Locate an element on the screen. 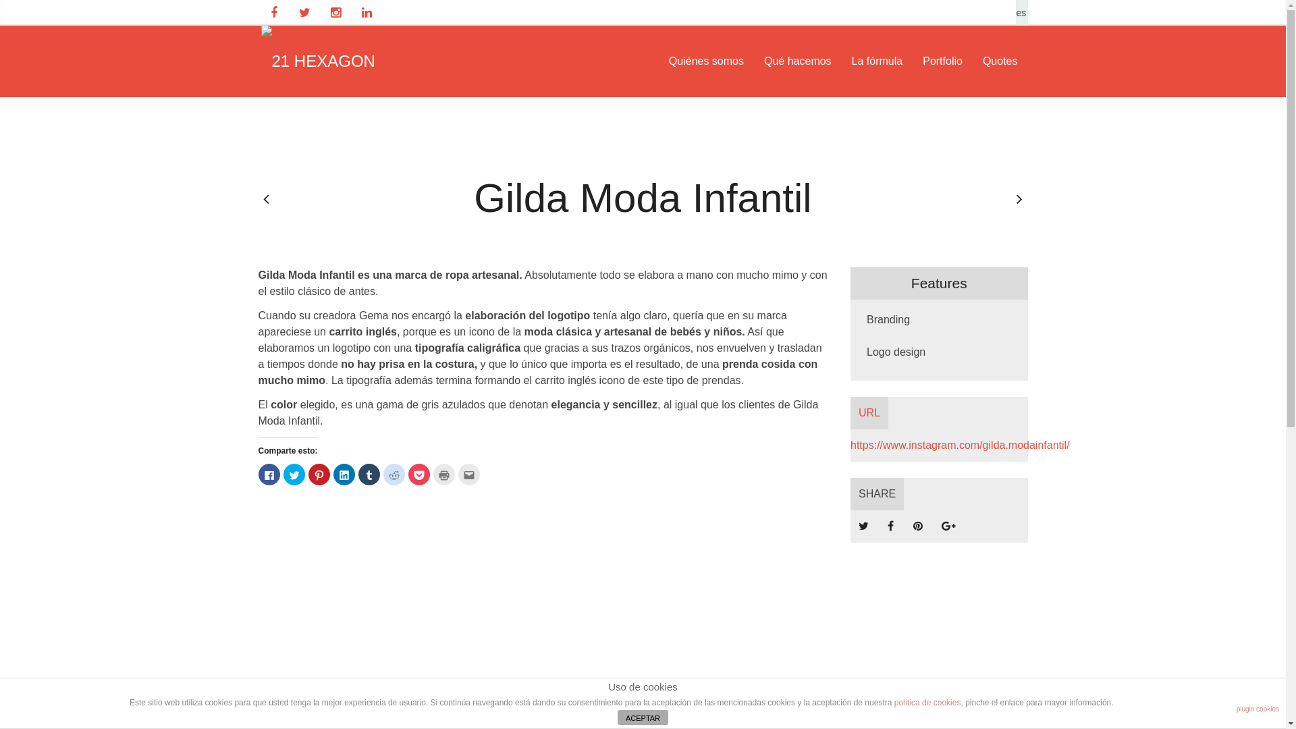 This screenshot has width=1296, height=729. Quotes is located at coordinates (1000, 61).